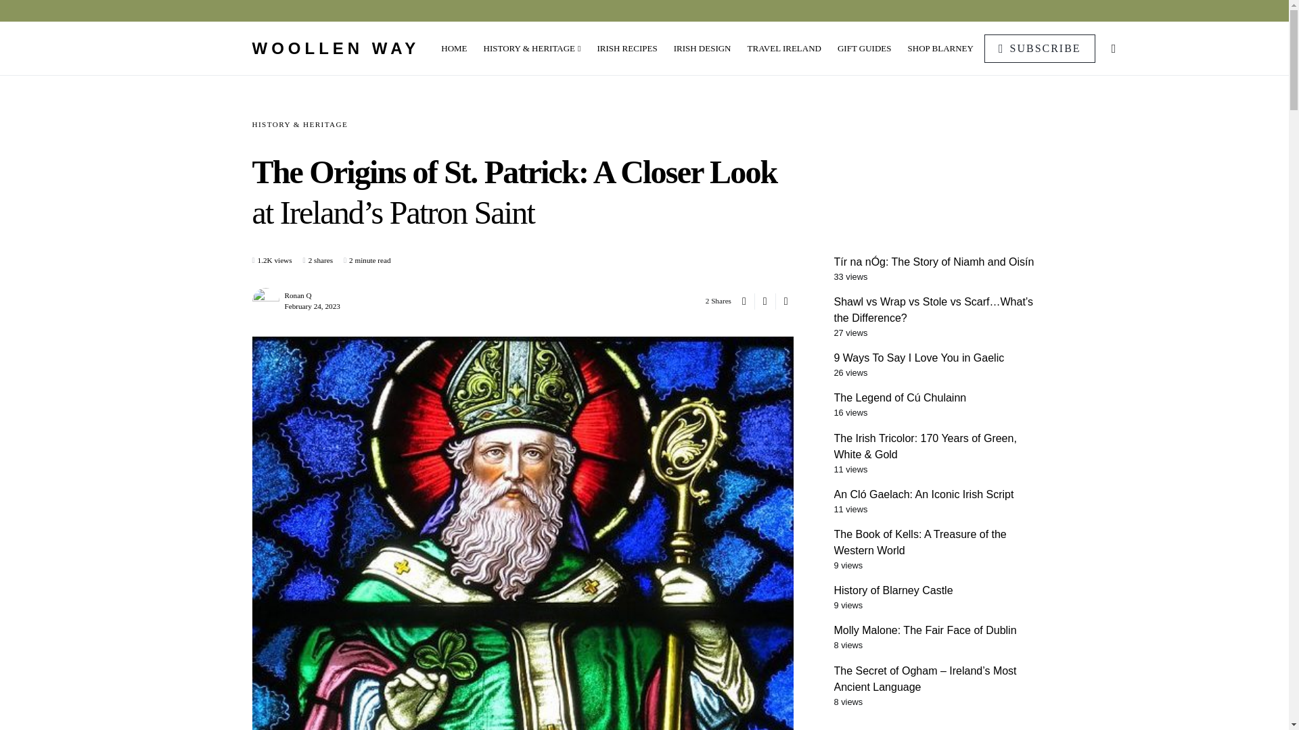 Image resolution: width=1299 pixels, height=730 pixels. I want to click on Ronan Q, so click(298, 295).